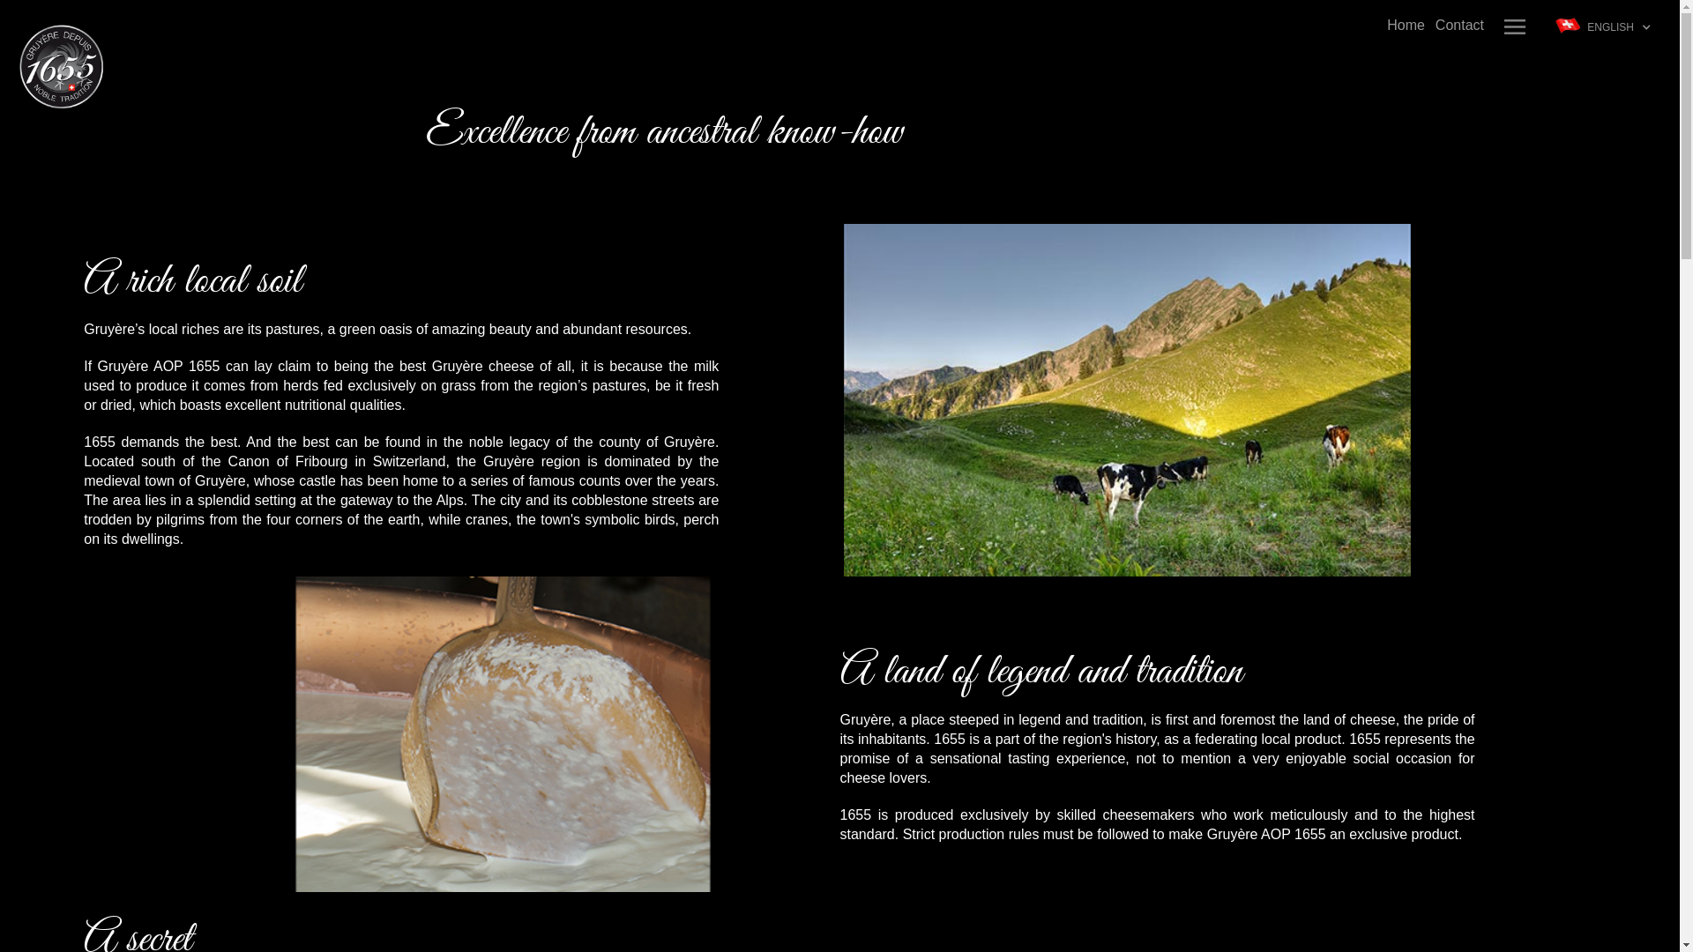  What do you see at coordinates (1406, 26) in the screenshot?
I see `Home` at bounding box center [1406, 26].